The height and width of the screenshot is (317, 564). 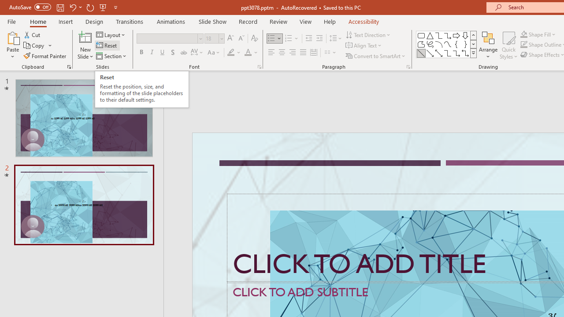 I want to click on Open, so click(x=221, y=38).